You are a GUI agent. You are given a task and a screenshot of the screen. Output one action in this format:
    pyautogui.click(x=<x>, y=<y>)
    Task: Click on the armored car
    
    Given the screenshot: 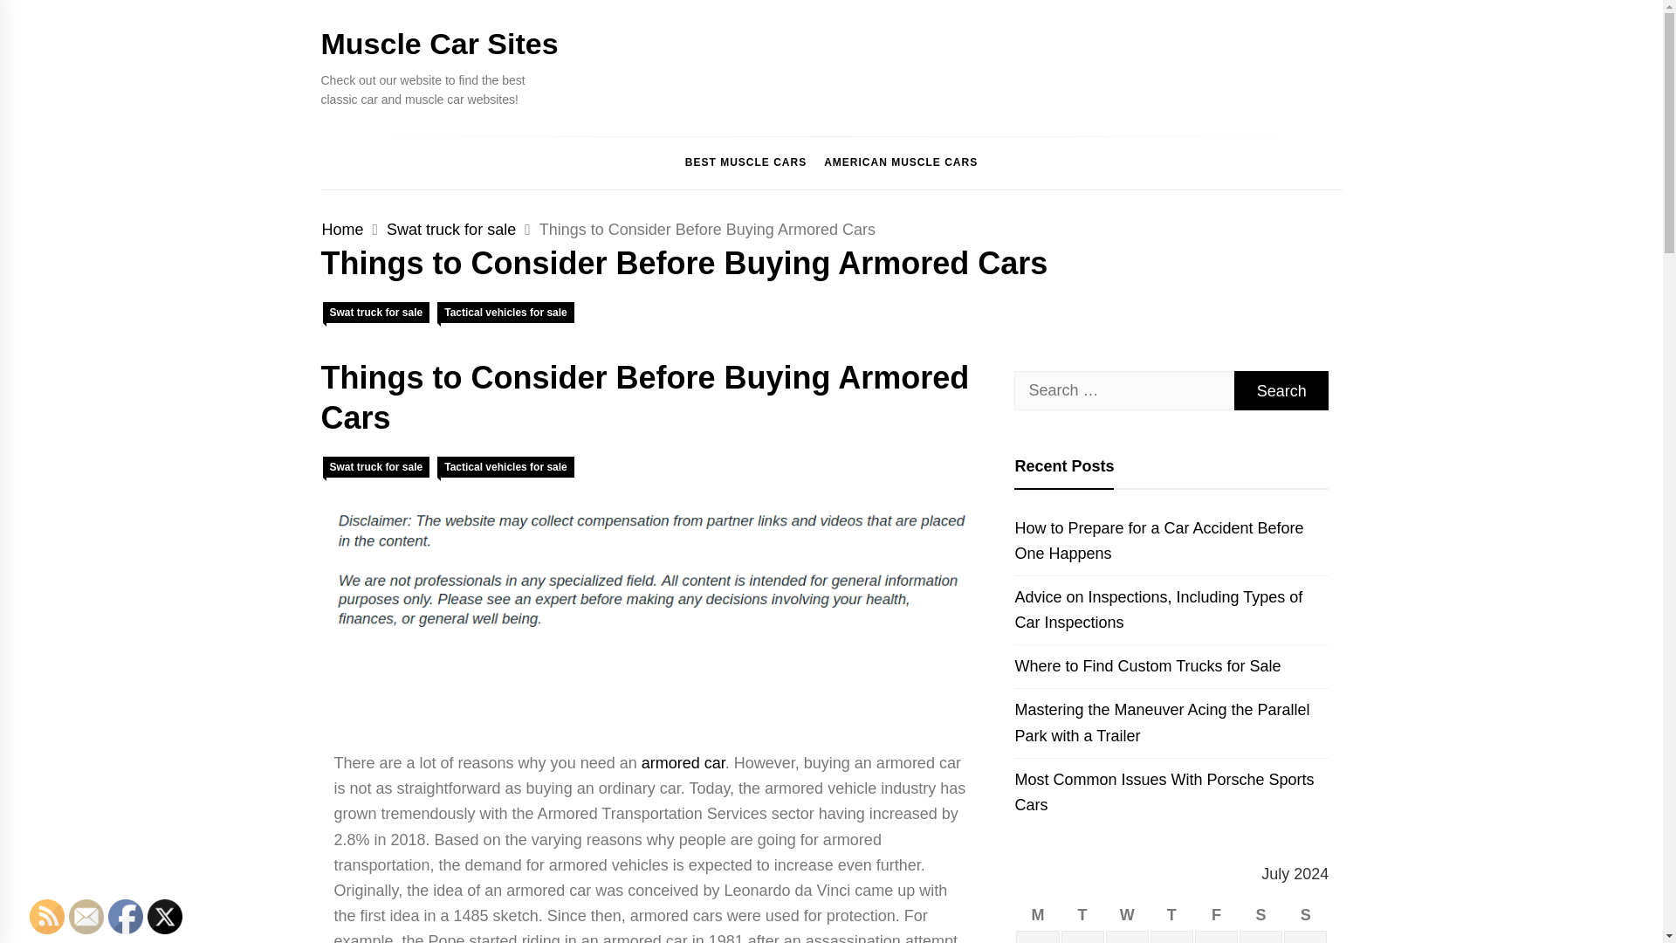 What is the action you would take?
    pyautogui.click(x=683, y=763)
    